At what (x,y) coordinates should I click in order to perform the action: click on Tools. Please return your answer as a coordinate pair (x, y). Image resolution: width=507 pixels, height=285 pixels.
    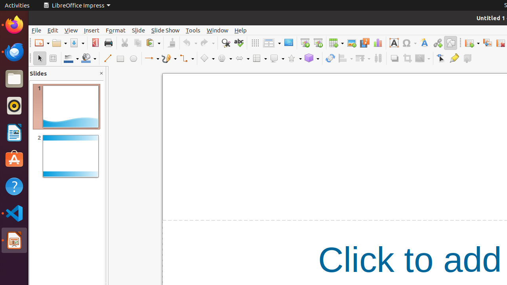
    Looking at the image, I should click on (193, 30).